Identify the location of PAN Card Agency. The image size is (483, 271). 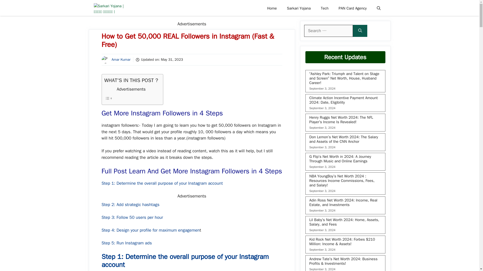
(352, 8).